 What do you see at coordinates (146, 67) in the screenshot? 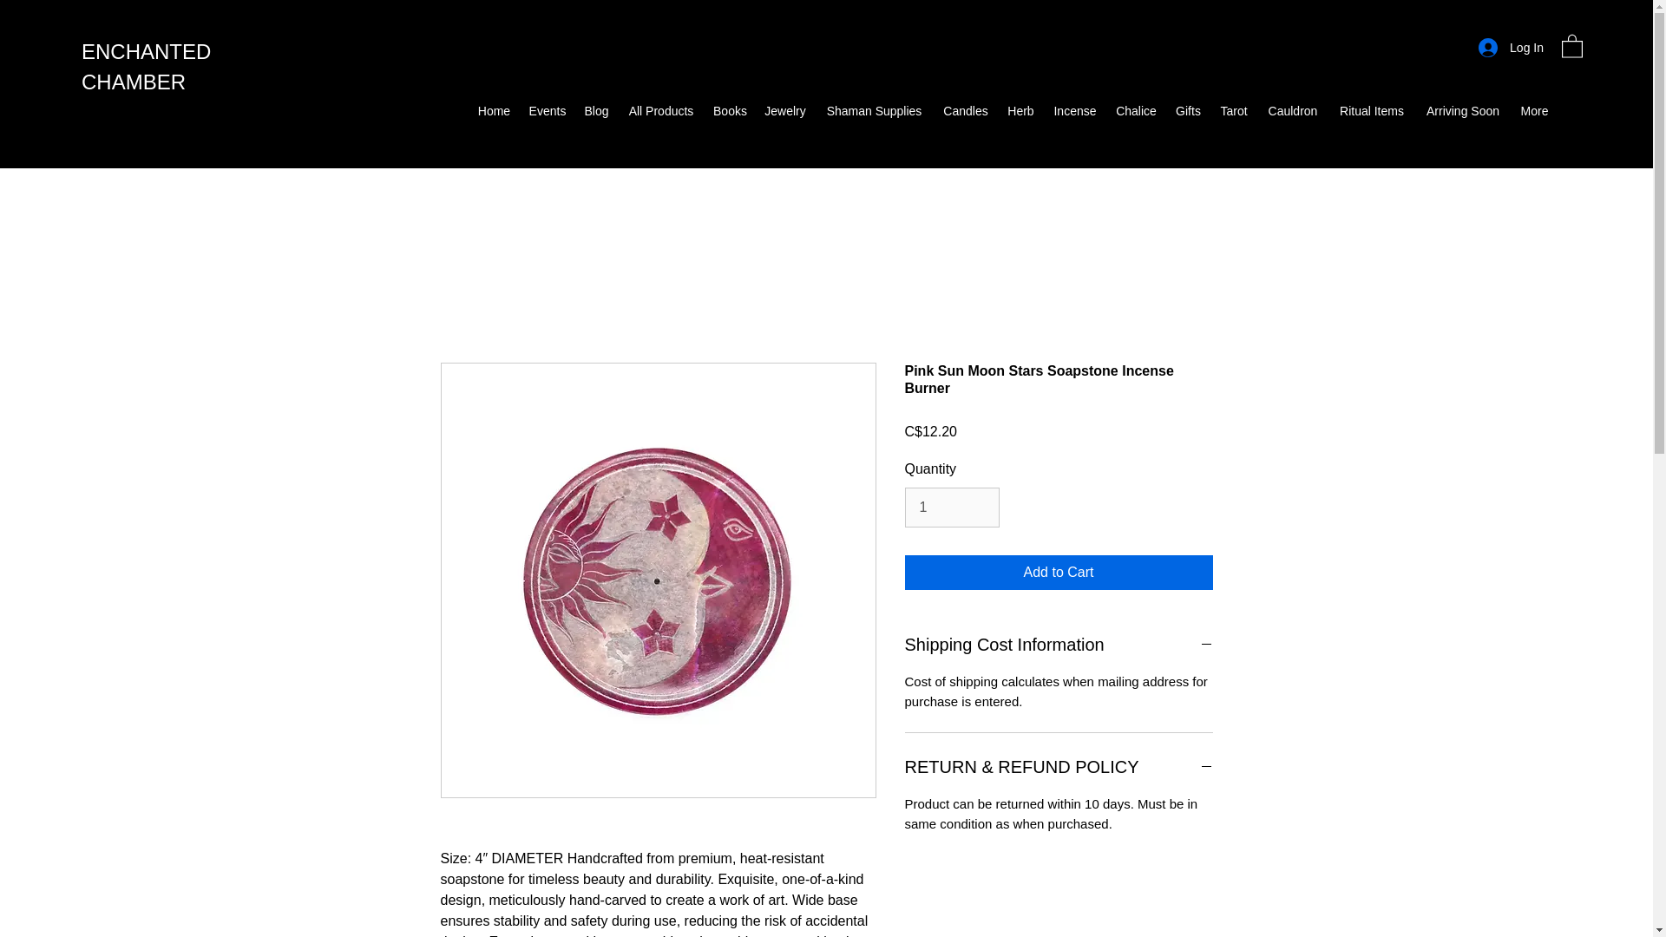
I see `ENCHANTED CHAMBER` at bounding box center [146, 67].